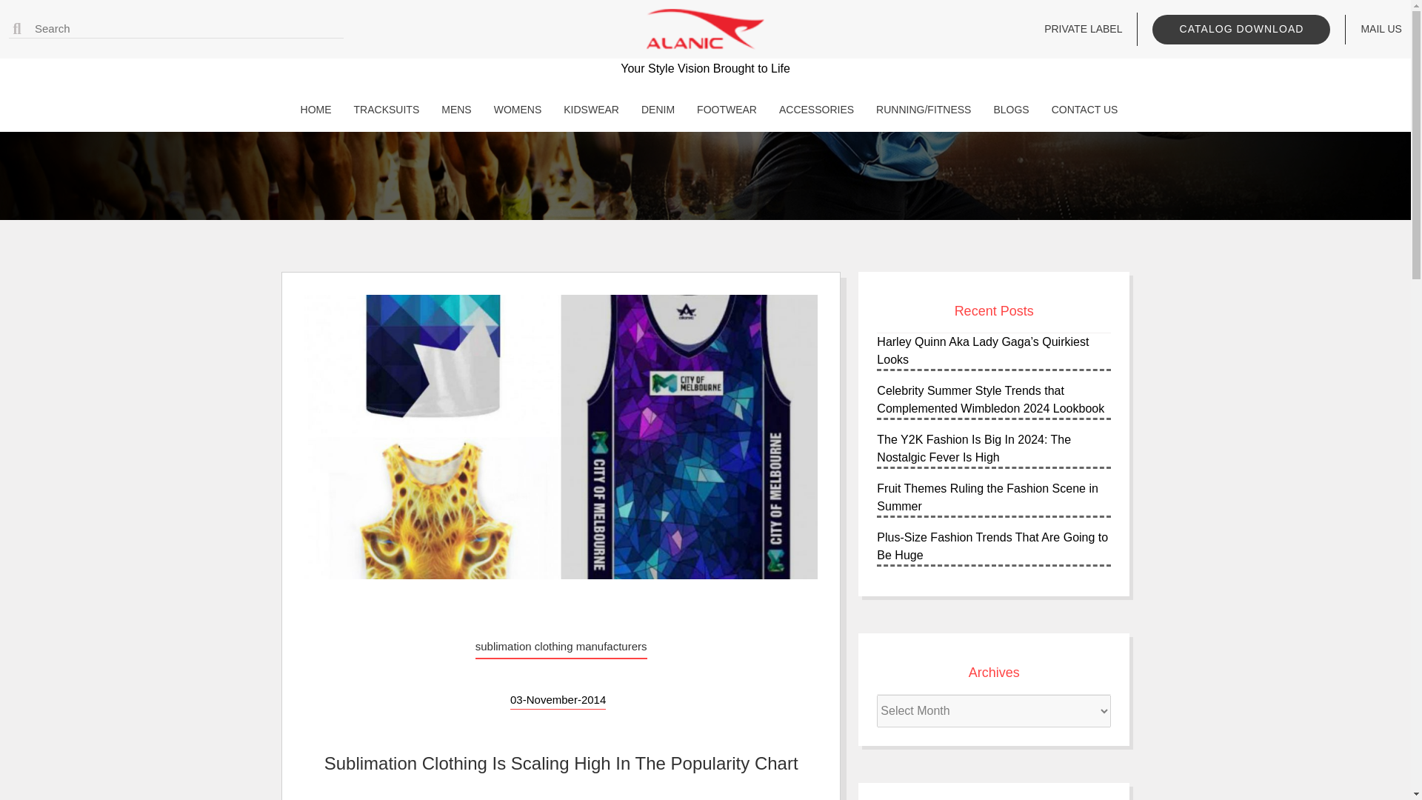 This screenshot has height=800, width=1422. Describe the element at coordinates (452, 110) in the screenshot. I see `Mens` at that location.